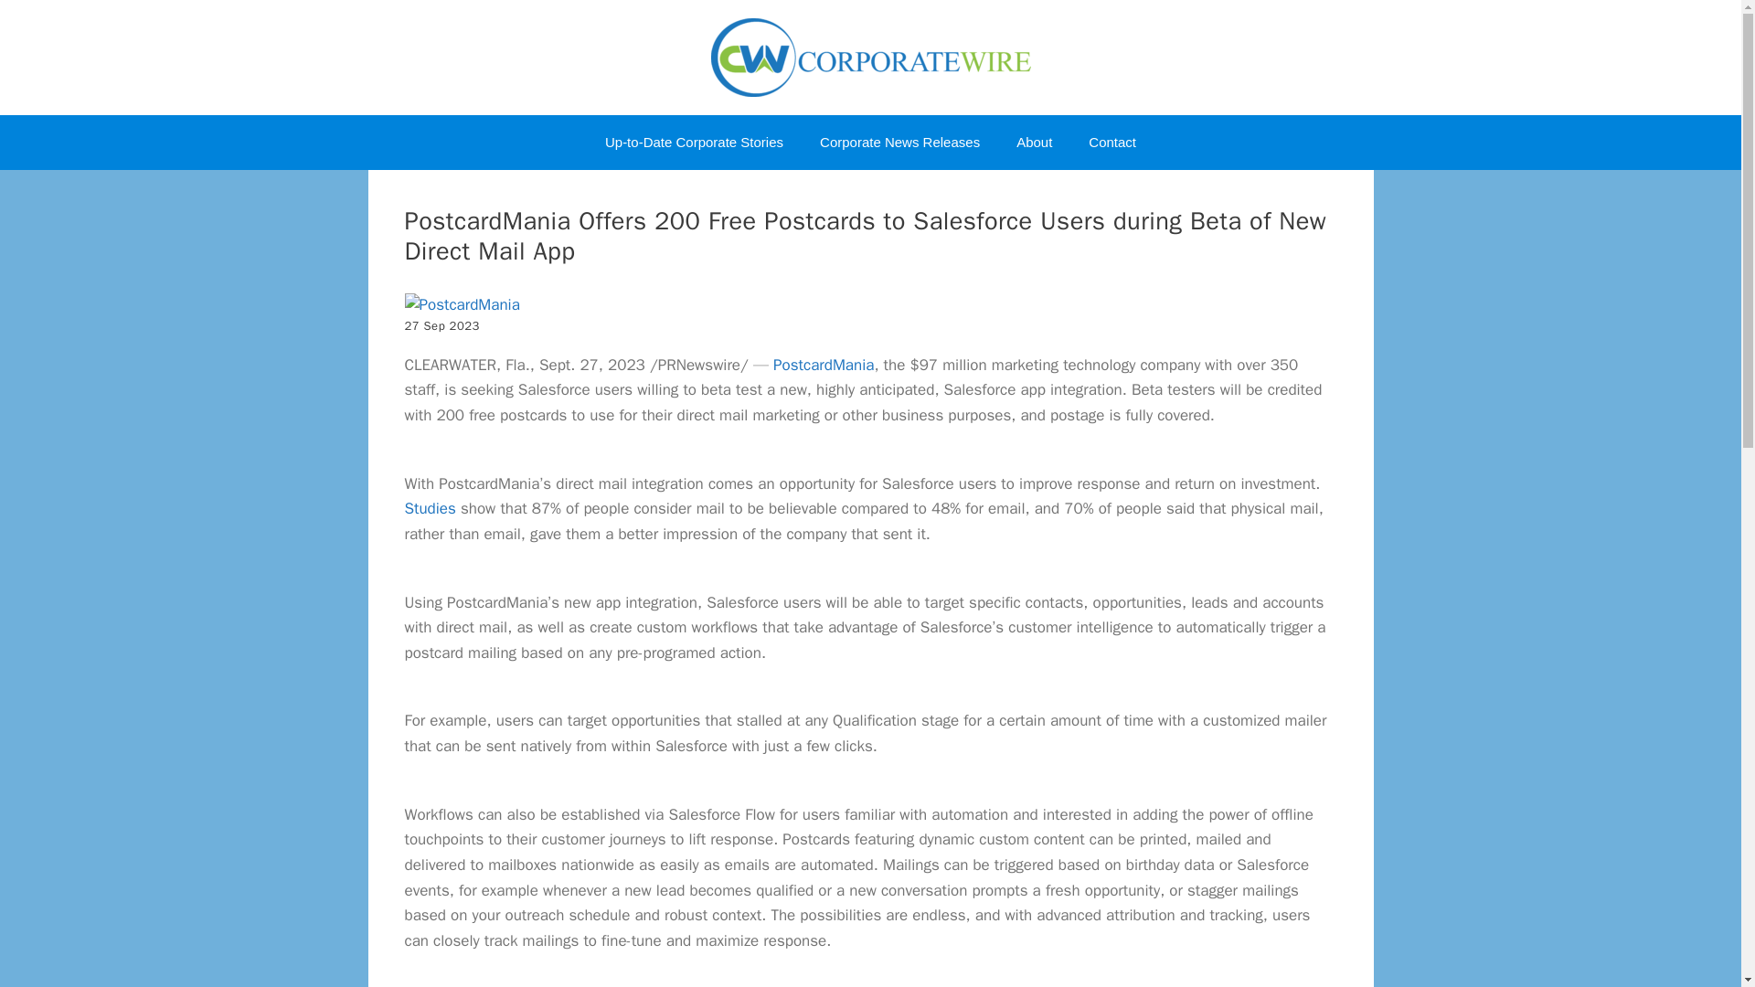  I want to click on Studies, so click(429, 508).